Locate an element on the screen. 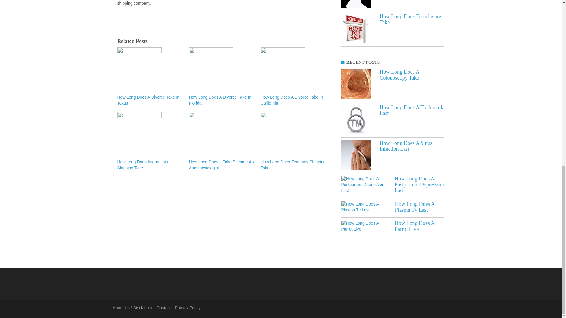 This screenshot has height=318, width=566. How Long Does Foreclosure Take is located at coordinates (410, 19).